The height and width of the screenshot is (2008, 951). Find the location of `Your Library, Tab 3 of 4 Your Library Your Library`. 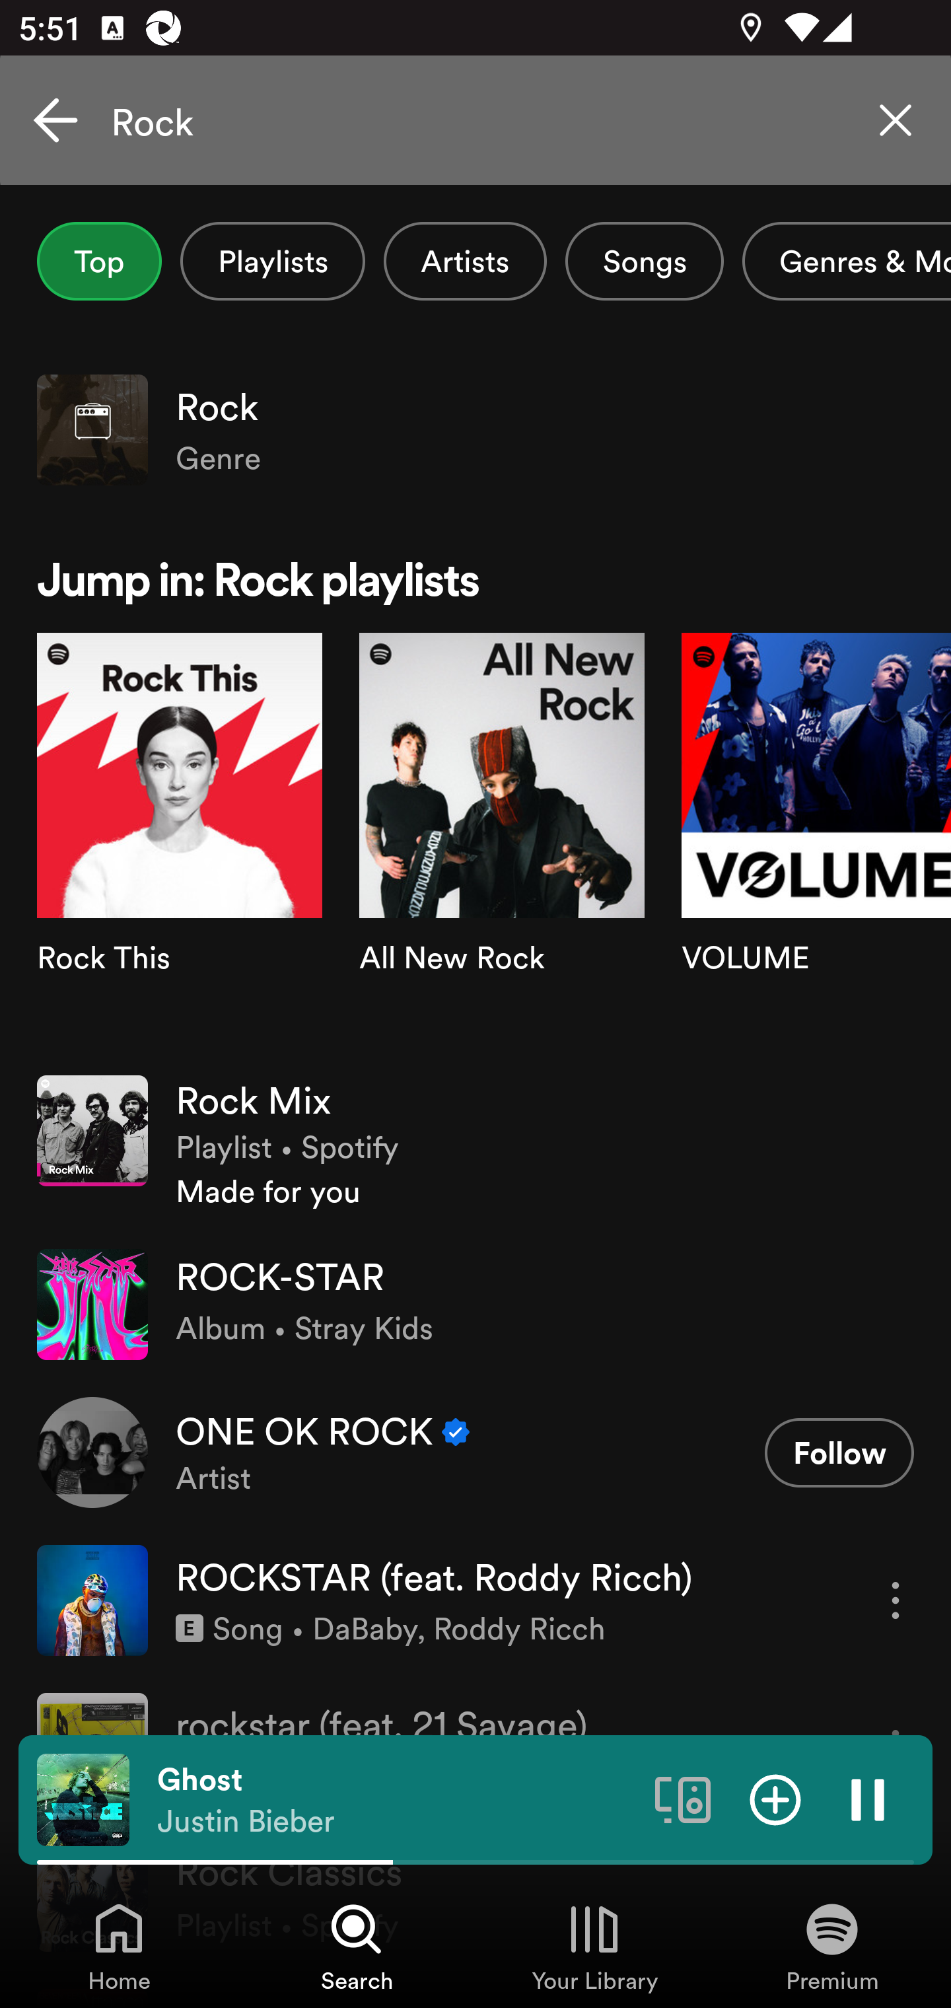

Your Library, Tab 3 of 4 Your Library Your Library is located at coordinates (594, 1946).